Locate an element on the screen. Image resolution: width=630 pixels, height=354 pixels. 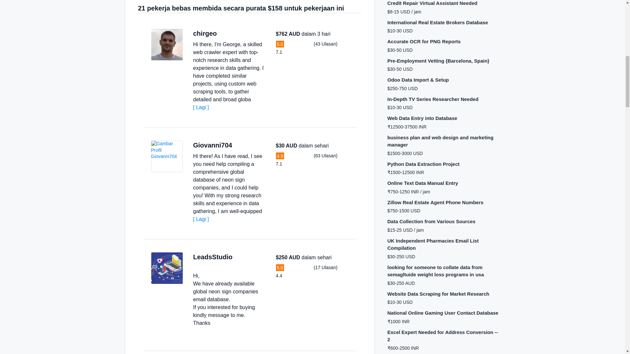
Moldova, Republic of is located at coordinates (224, 33).